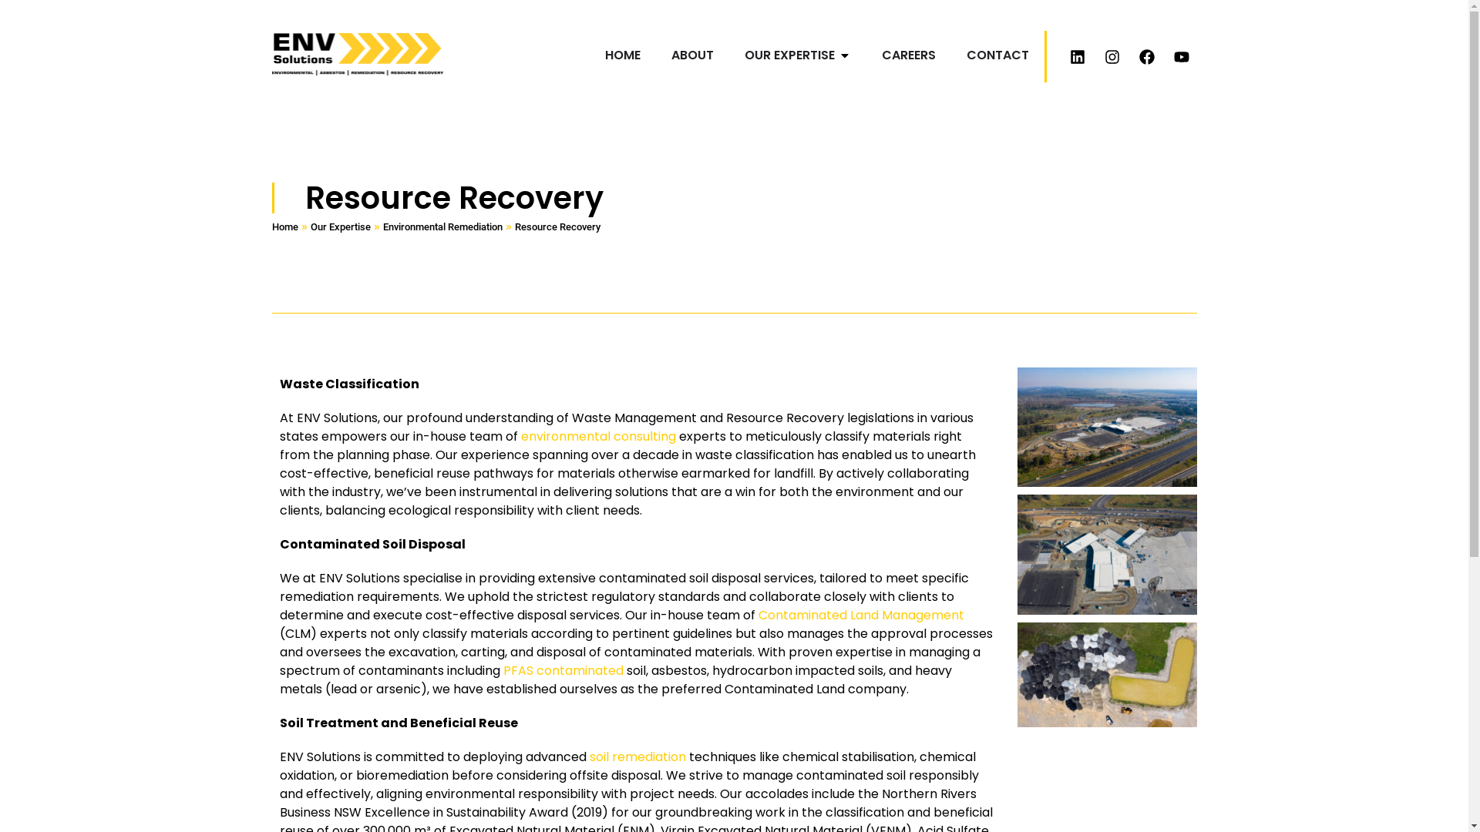 Image resolution: width=1480 pixels, height=832 pixels. Describe the element at coordinates (340, 226) in the screenshot. I see `Our Expertise` at that location.